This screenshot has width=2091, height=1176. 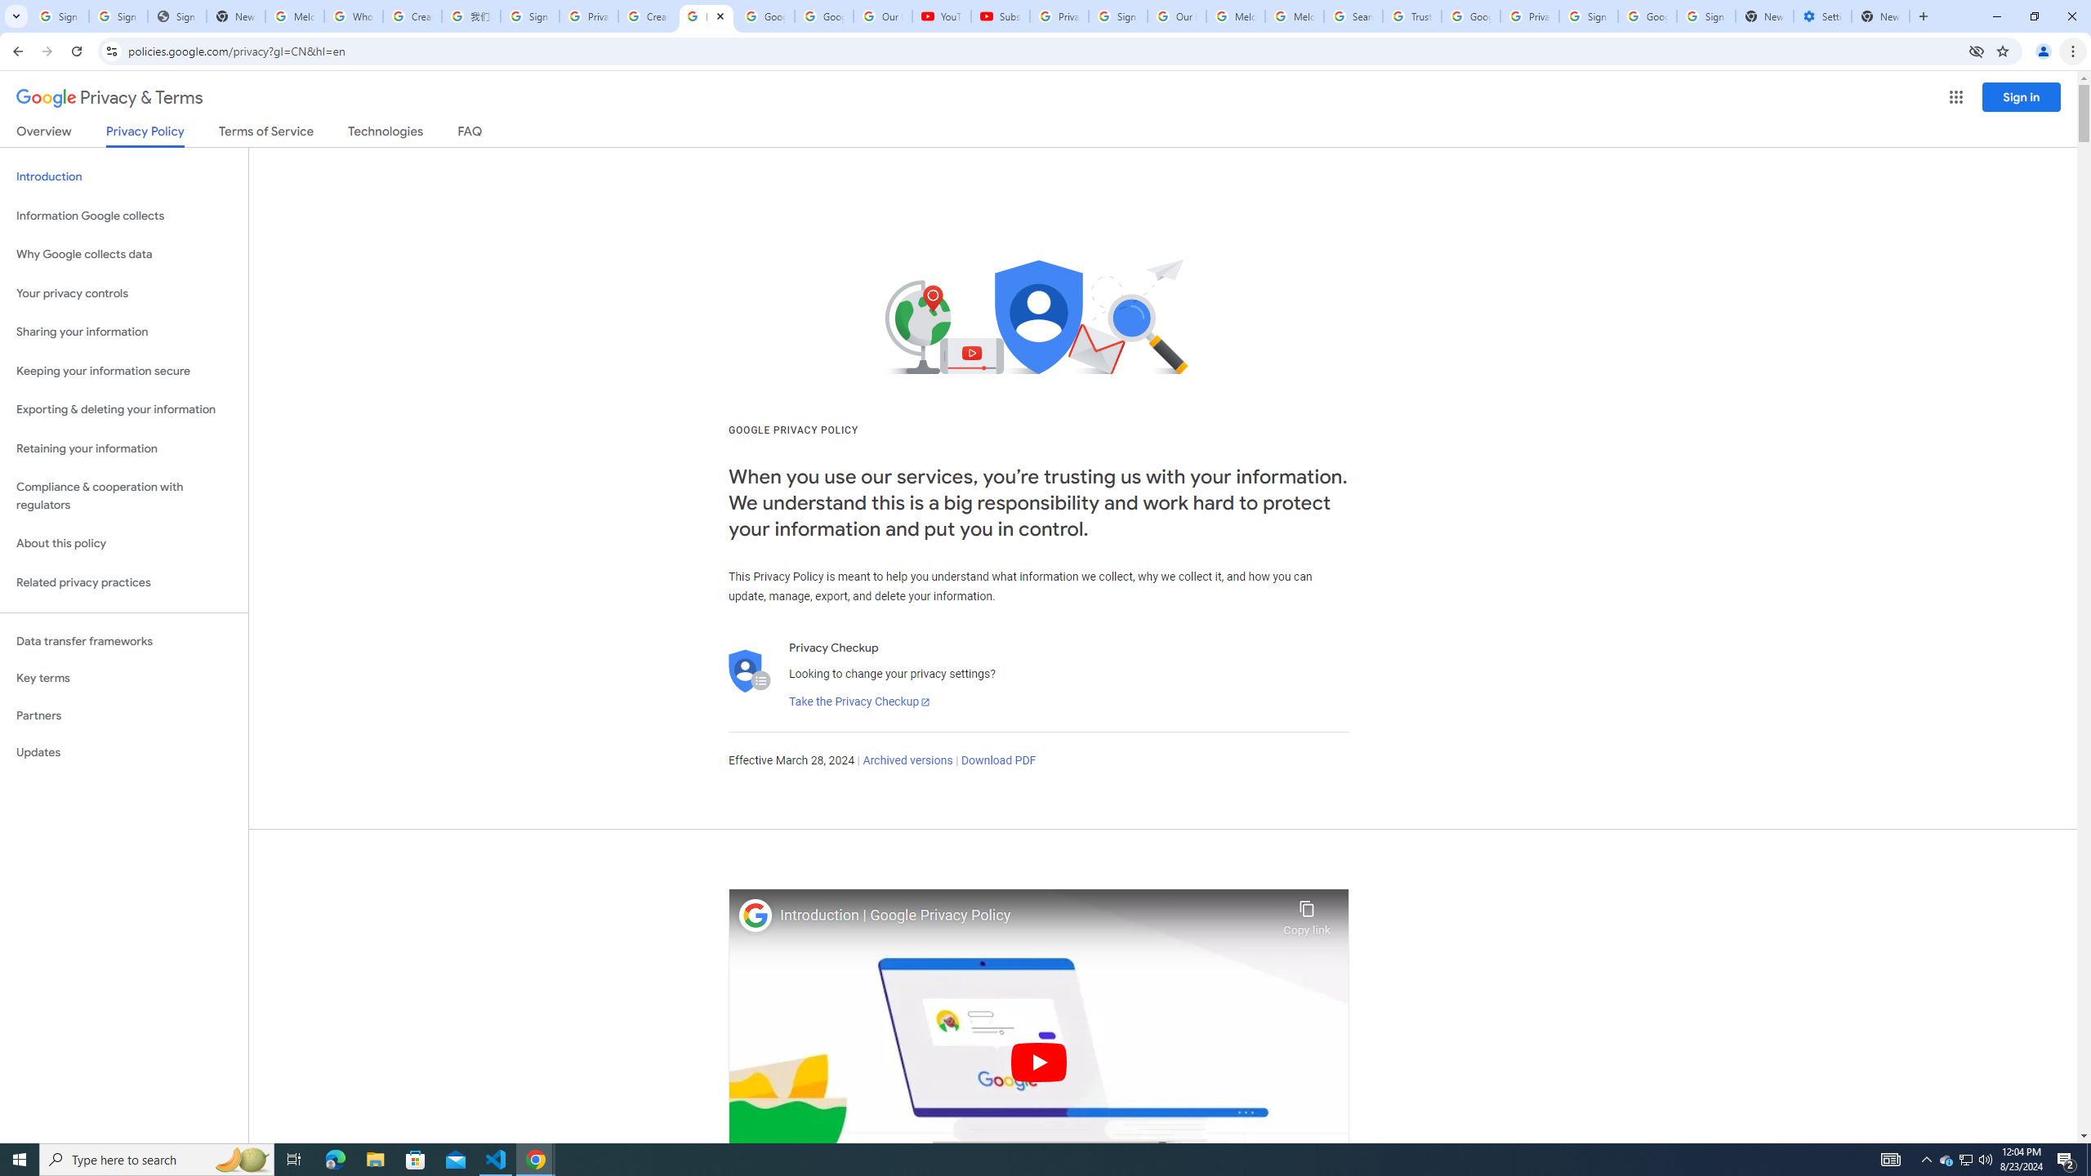 I want to click on Sign in - Google Accounts, so click(x=529, y=16).